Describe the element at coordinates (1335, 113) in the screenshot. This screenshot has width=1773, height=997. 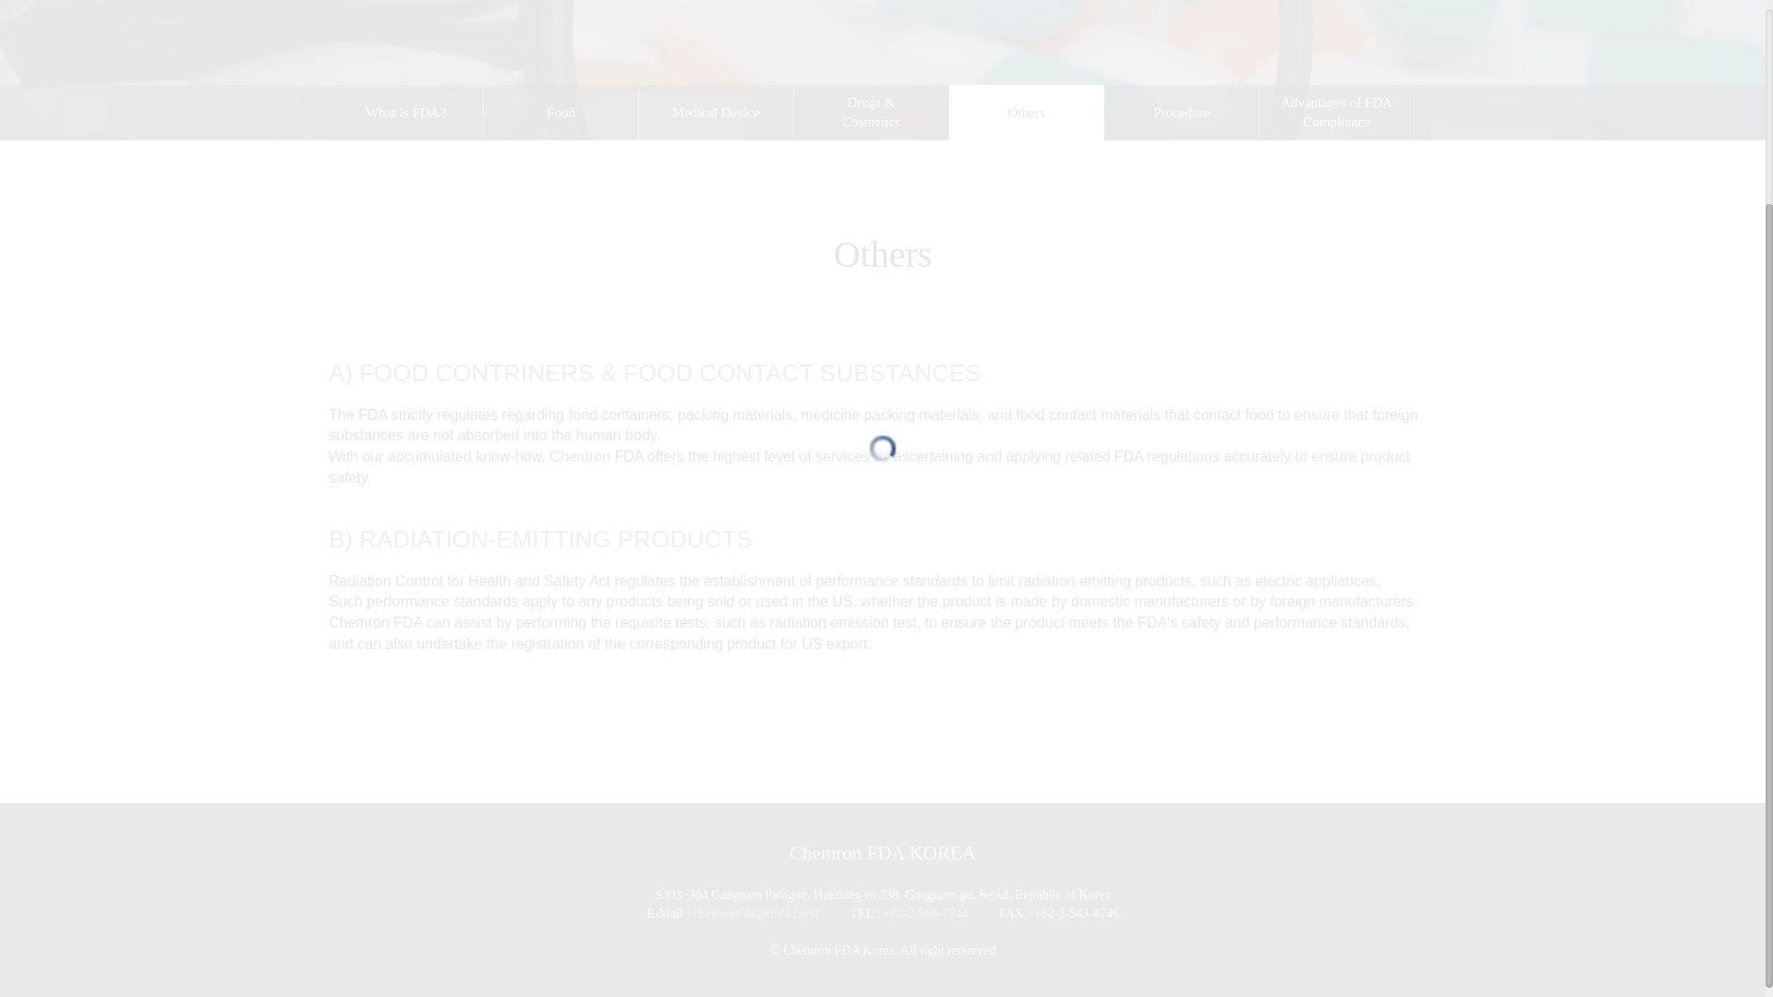
I see `Advantages of FDA Compliance` at that location.